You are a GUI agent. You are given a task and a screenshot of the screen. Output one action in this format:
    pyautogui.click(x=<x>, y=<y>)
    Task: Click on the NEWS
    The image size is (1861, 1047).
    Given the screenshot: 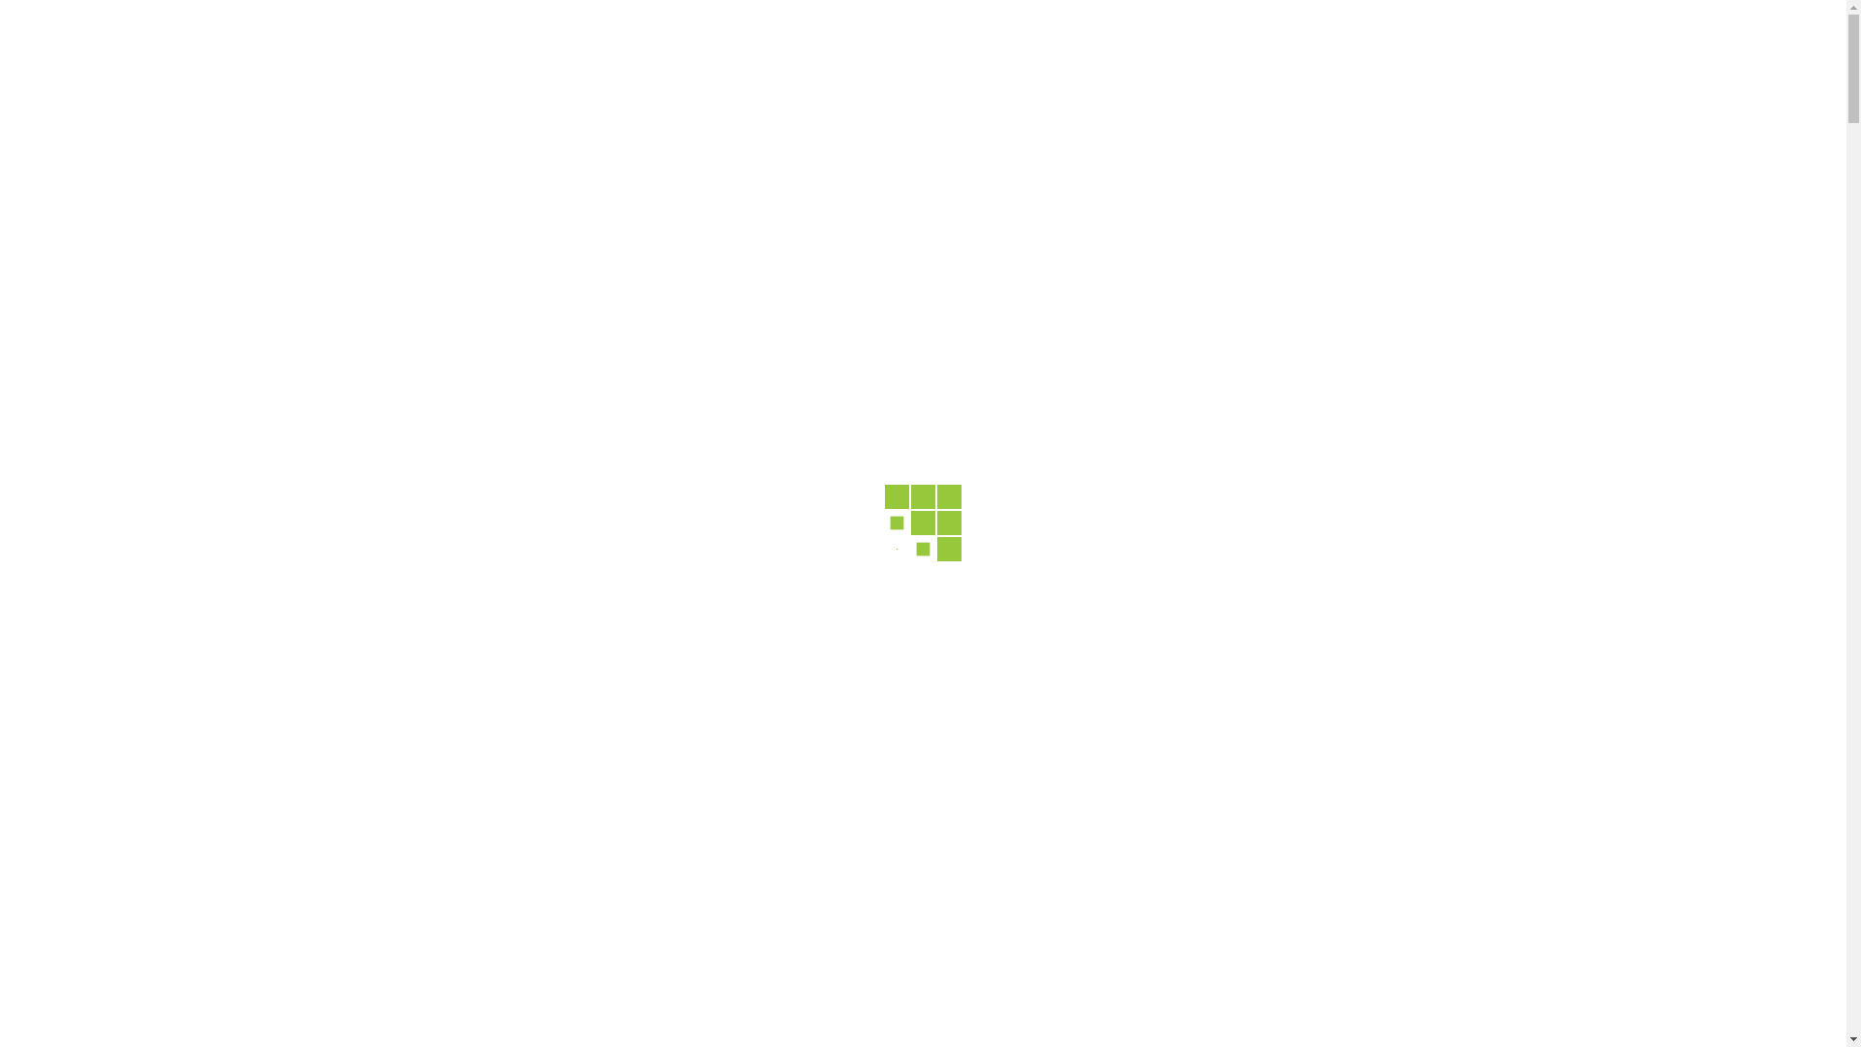 What is the action you would take?
    pyautogui.click(x=1060, y=50)
    